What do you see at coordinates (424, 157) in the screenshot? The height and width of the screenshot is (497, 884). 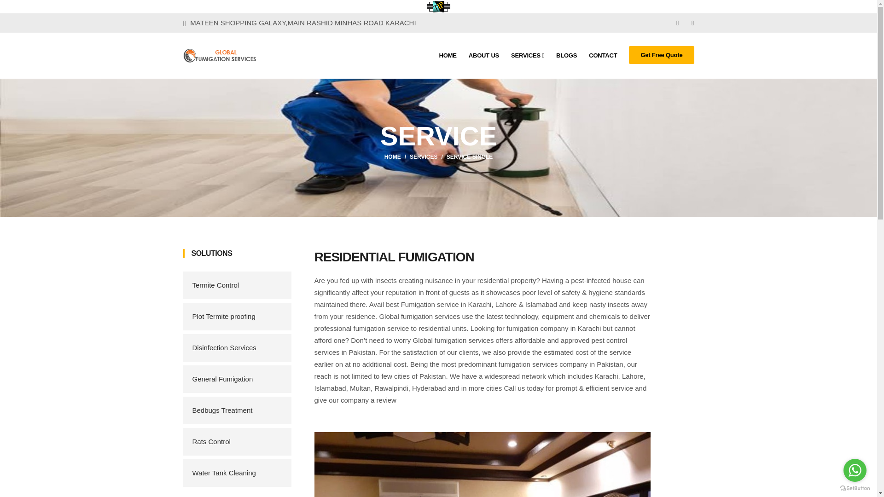 I see `SERVICES` at bounding box center [424, 157].